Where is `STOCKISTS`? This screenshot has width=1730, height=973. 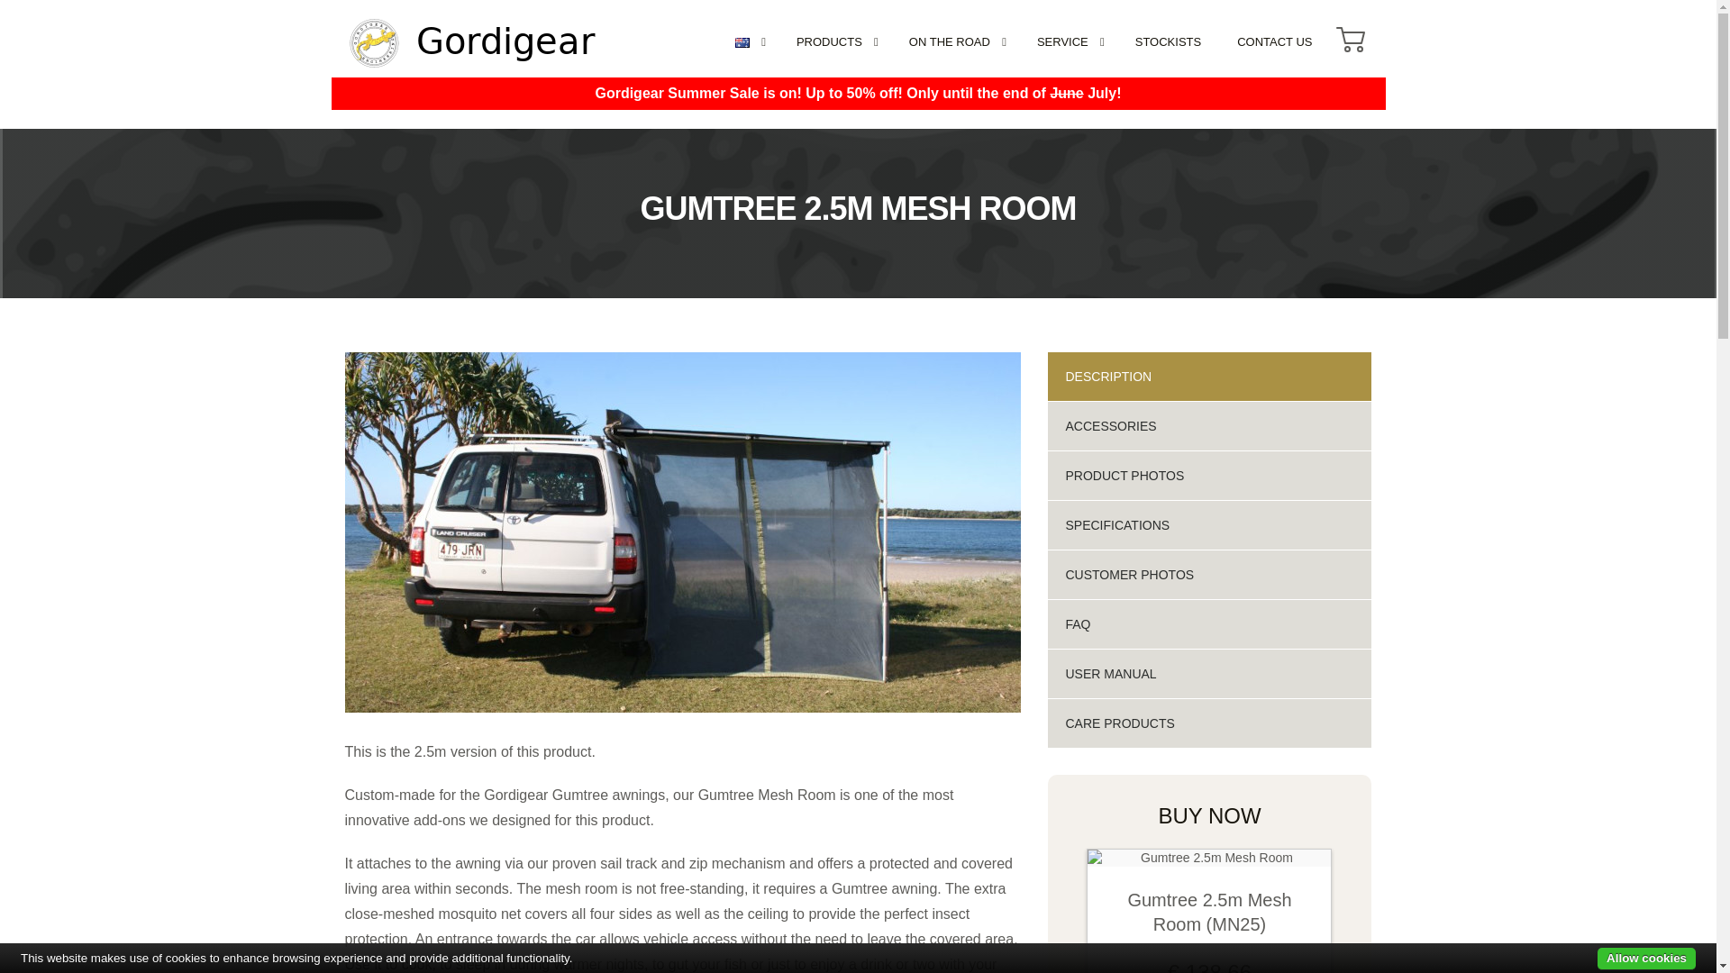 STOCKISTS is located at coordinates (1168, 41).